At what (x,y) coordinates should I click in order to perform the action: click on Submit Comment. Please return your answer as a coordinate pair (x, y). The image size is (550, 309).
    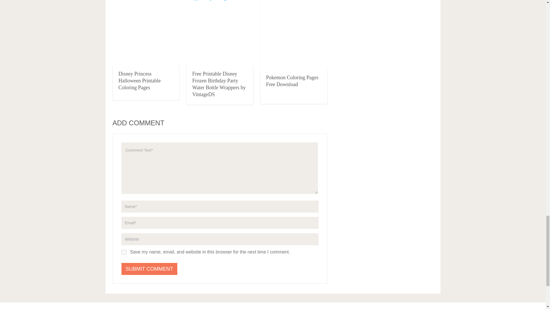
    Looking at the image, I should click on (150, 269).